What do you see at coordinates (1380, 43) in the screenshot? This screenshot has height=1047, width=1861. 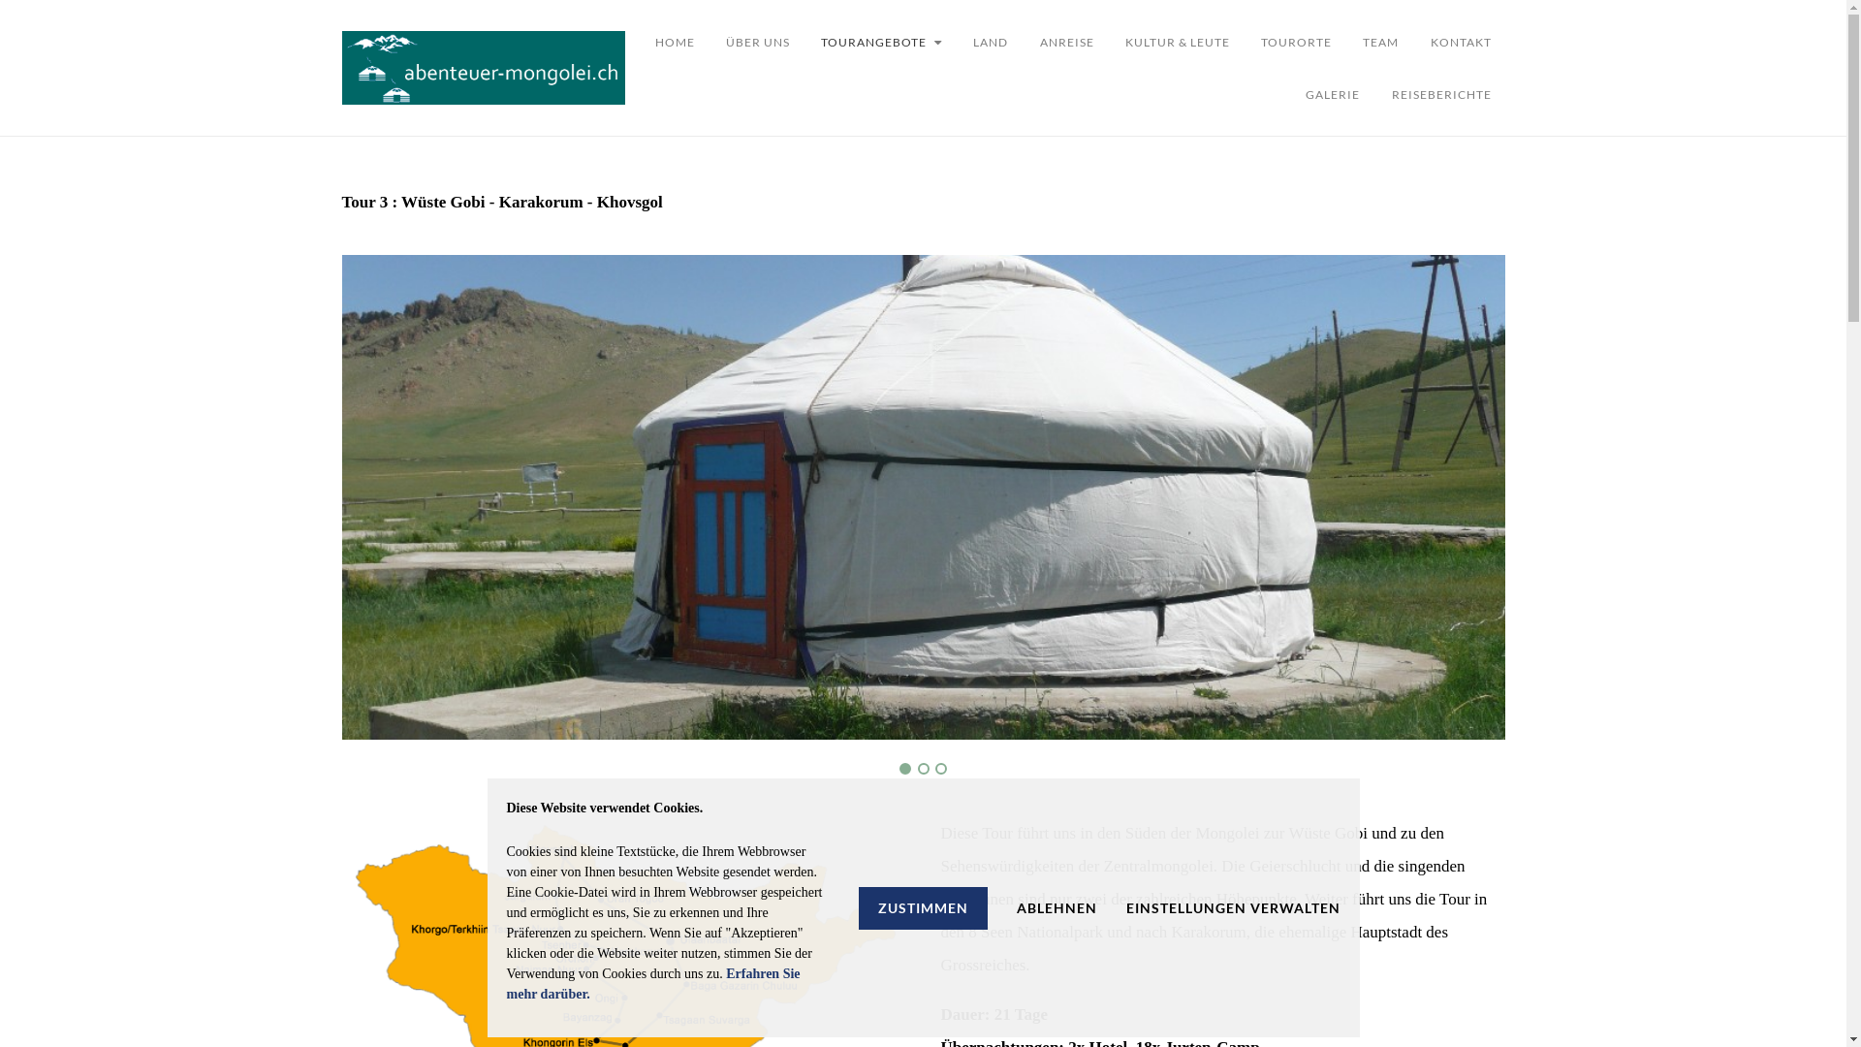 I see `TEAM` at bounding box center [1380, 43].